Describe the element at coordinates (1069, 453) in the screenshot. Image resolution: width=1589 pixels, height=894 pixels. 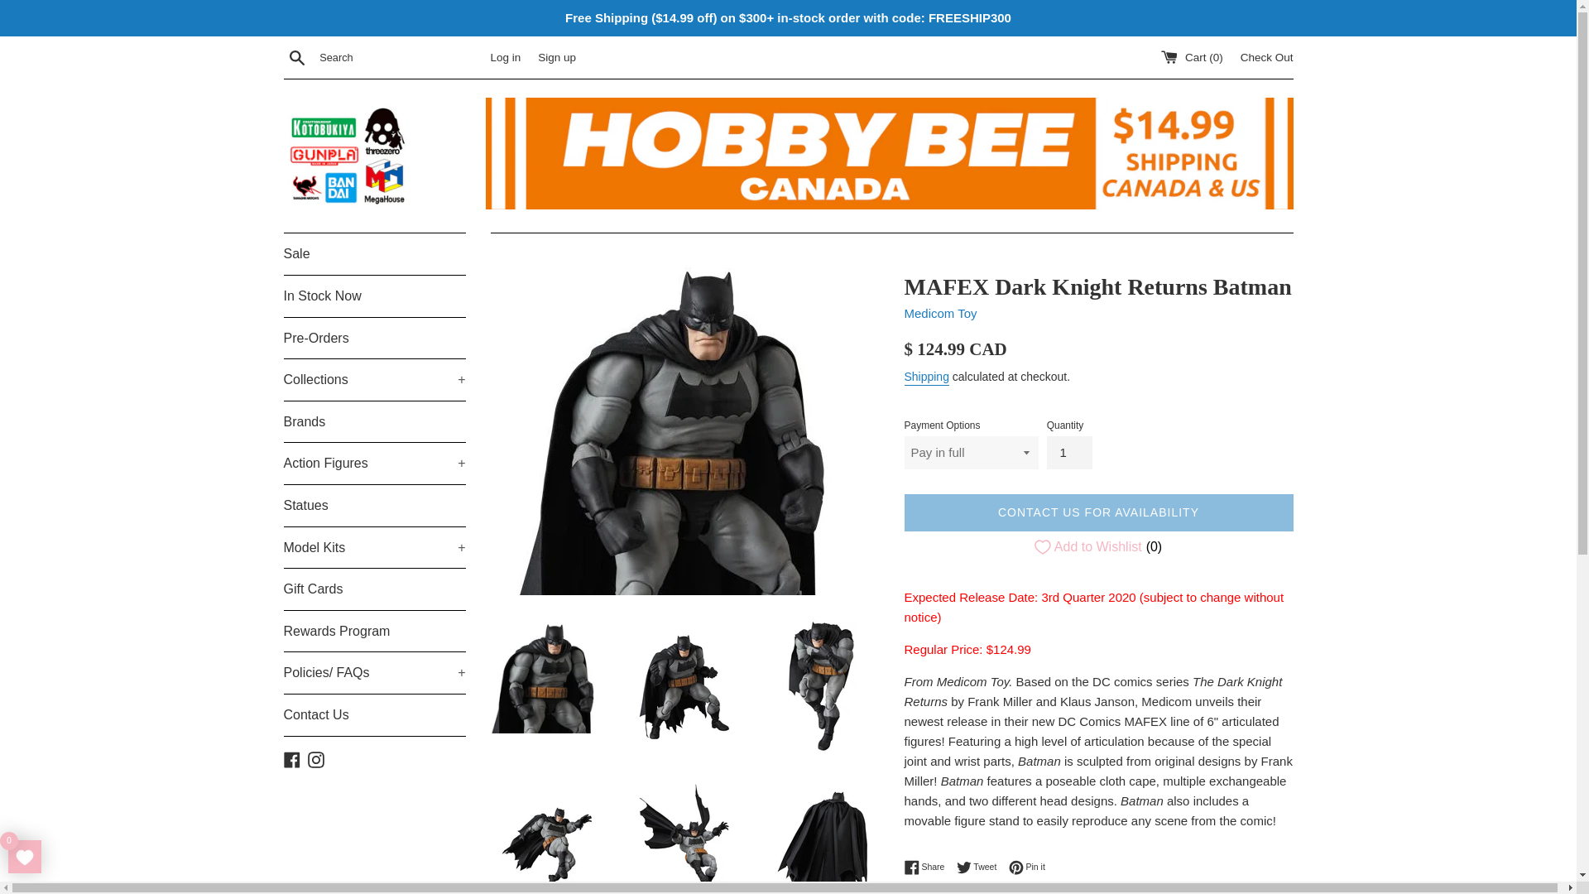
I see `1` at that location.